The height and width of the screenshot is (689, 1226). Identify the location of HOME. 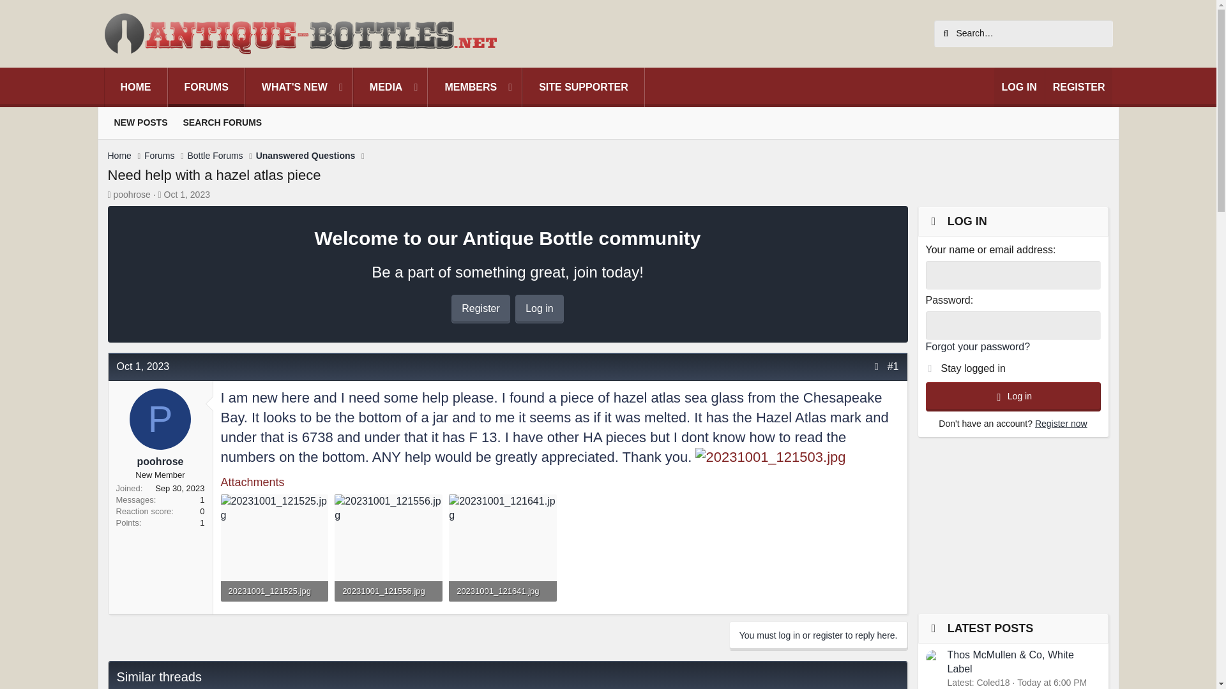
(135, 87).